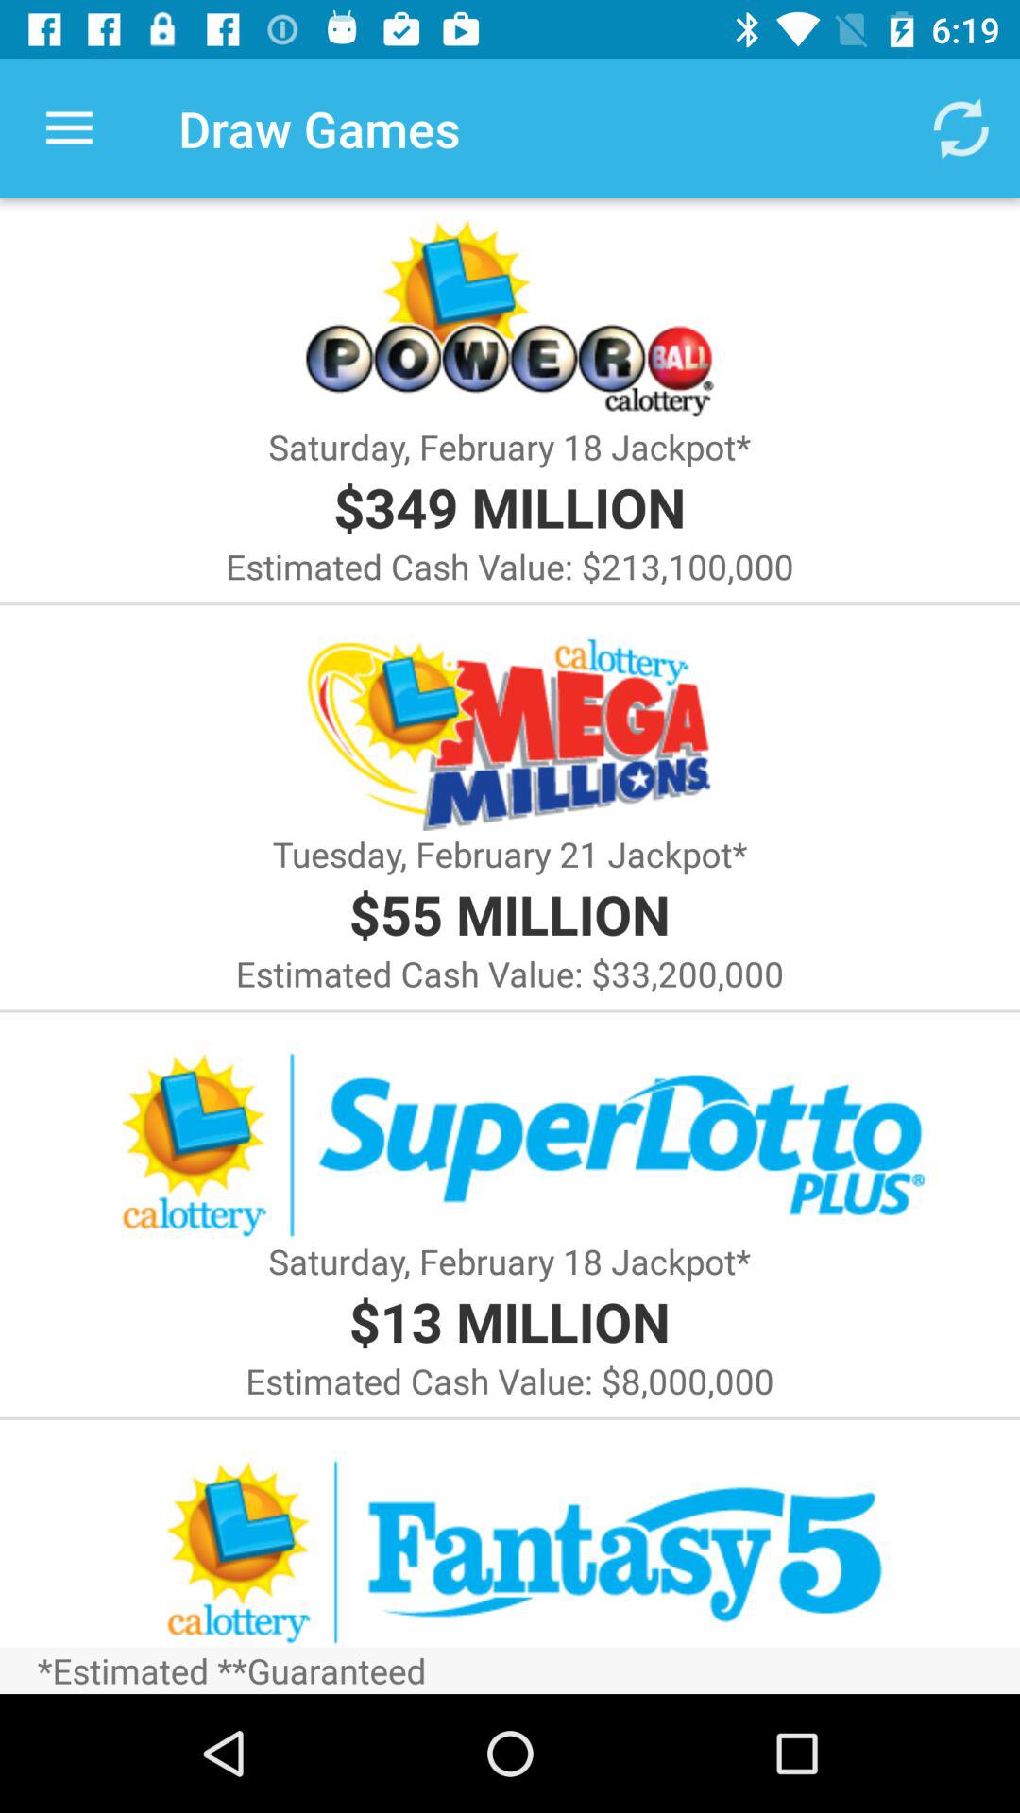 This screenshot has width=1020, height=1813. I want to click on click item below the tuesday february 21 icon, so click(509, 914).